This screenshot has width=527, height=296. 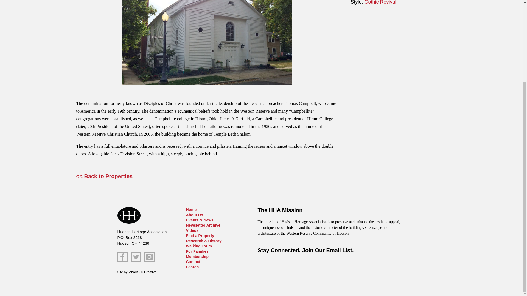 What do you see at coordinates (149, 257) in the screenshot?
I see `Instagram` at bounding box center [149, 257].